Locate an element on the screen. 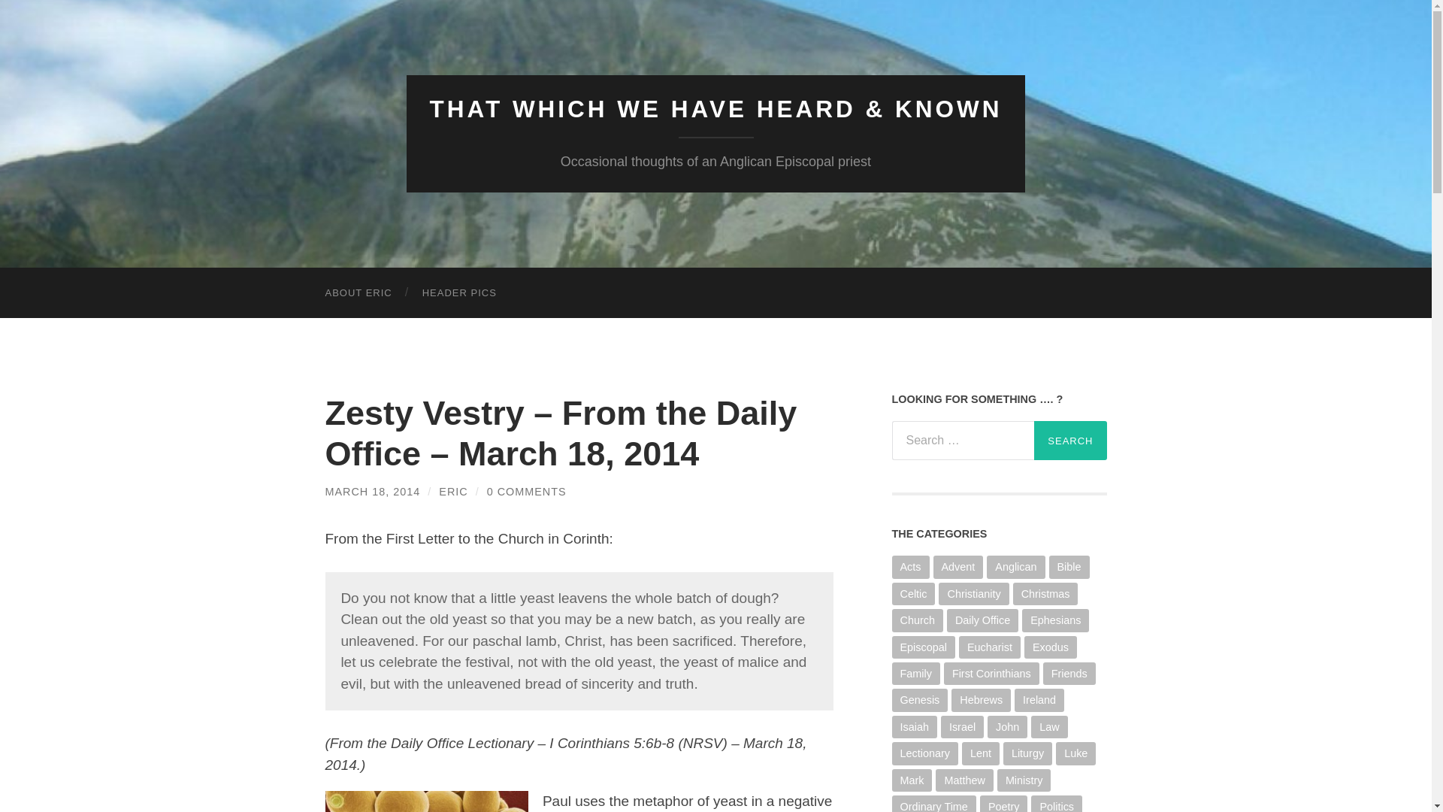  Search is located at coordinates (1070, 441).